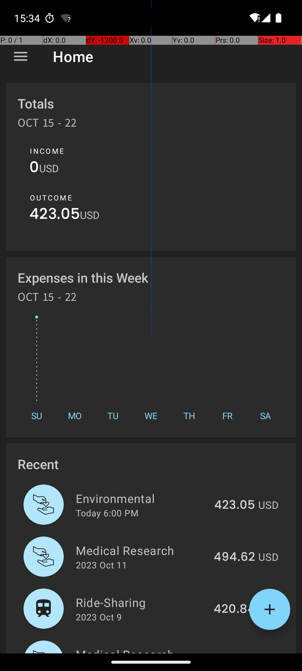  What do you see at coordinates (55, 215) in the screenshot?
I see `423.05` at bounding box center [55, 215].